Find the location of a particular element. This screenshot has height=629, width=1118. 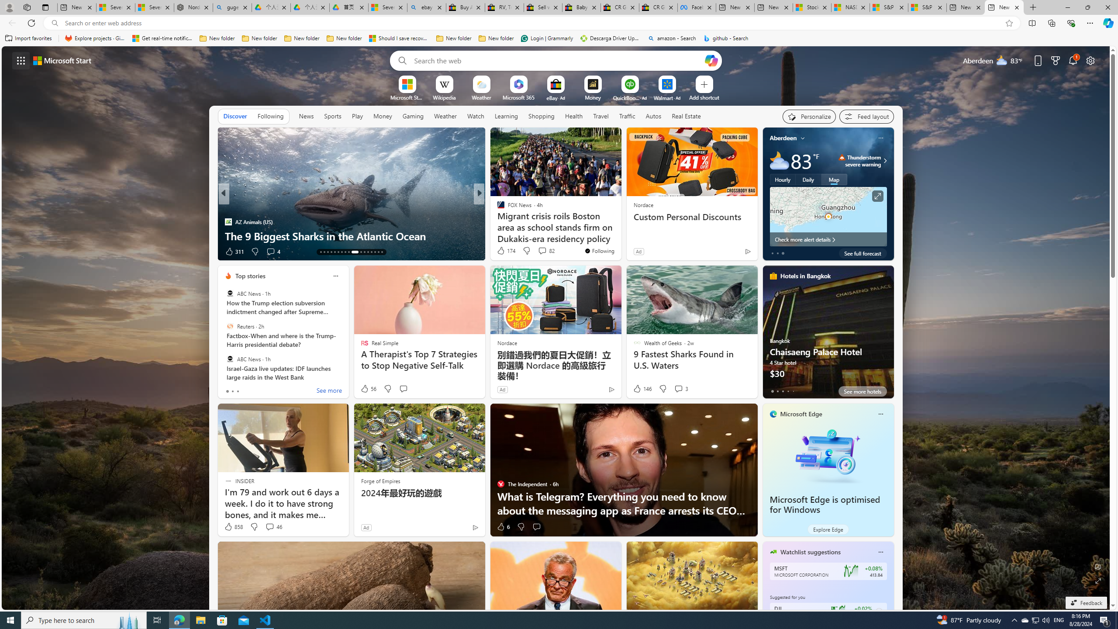

More options is located at coordinates (880, 552).